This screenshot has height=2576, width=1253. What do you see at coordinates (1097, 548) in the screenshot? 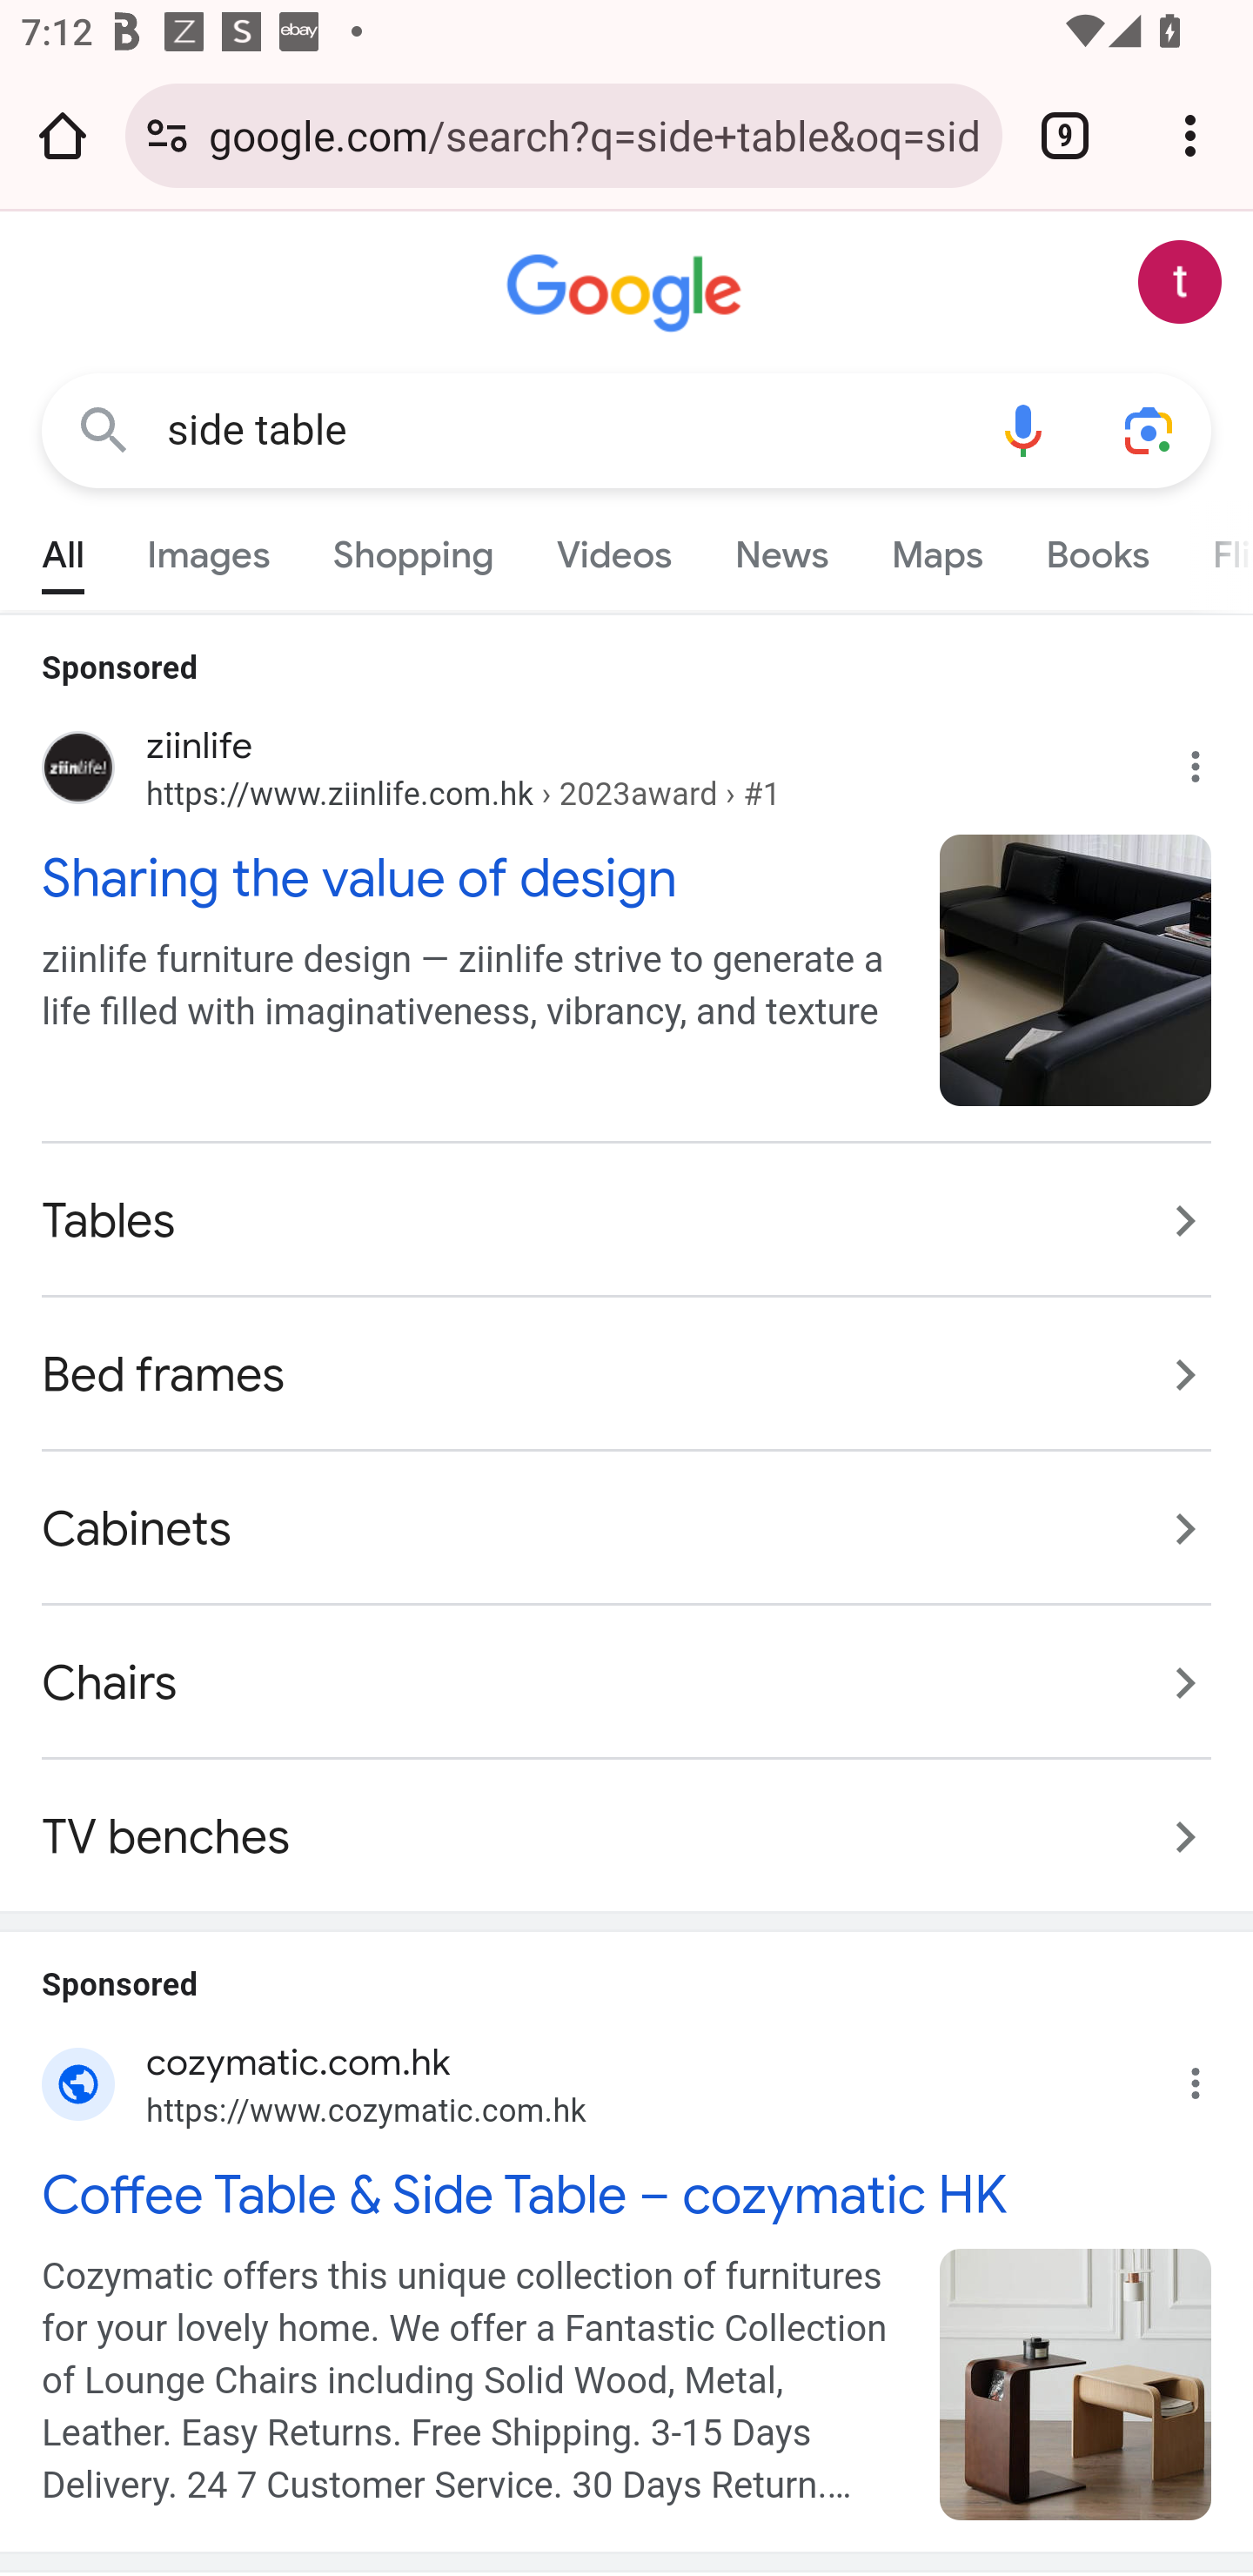
I see `Books` at bounding box center [1097, 548].